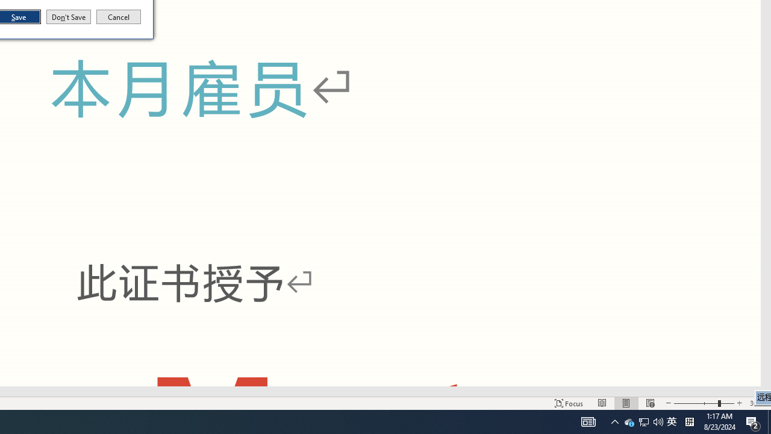 This screenshot has height=434, width=771. What do you see at coordinates (69, 17) in the screenshot?
I see `Don't Save` at bounding box center [69, 17].